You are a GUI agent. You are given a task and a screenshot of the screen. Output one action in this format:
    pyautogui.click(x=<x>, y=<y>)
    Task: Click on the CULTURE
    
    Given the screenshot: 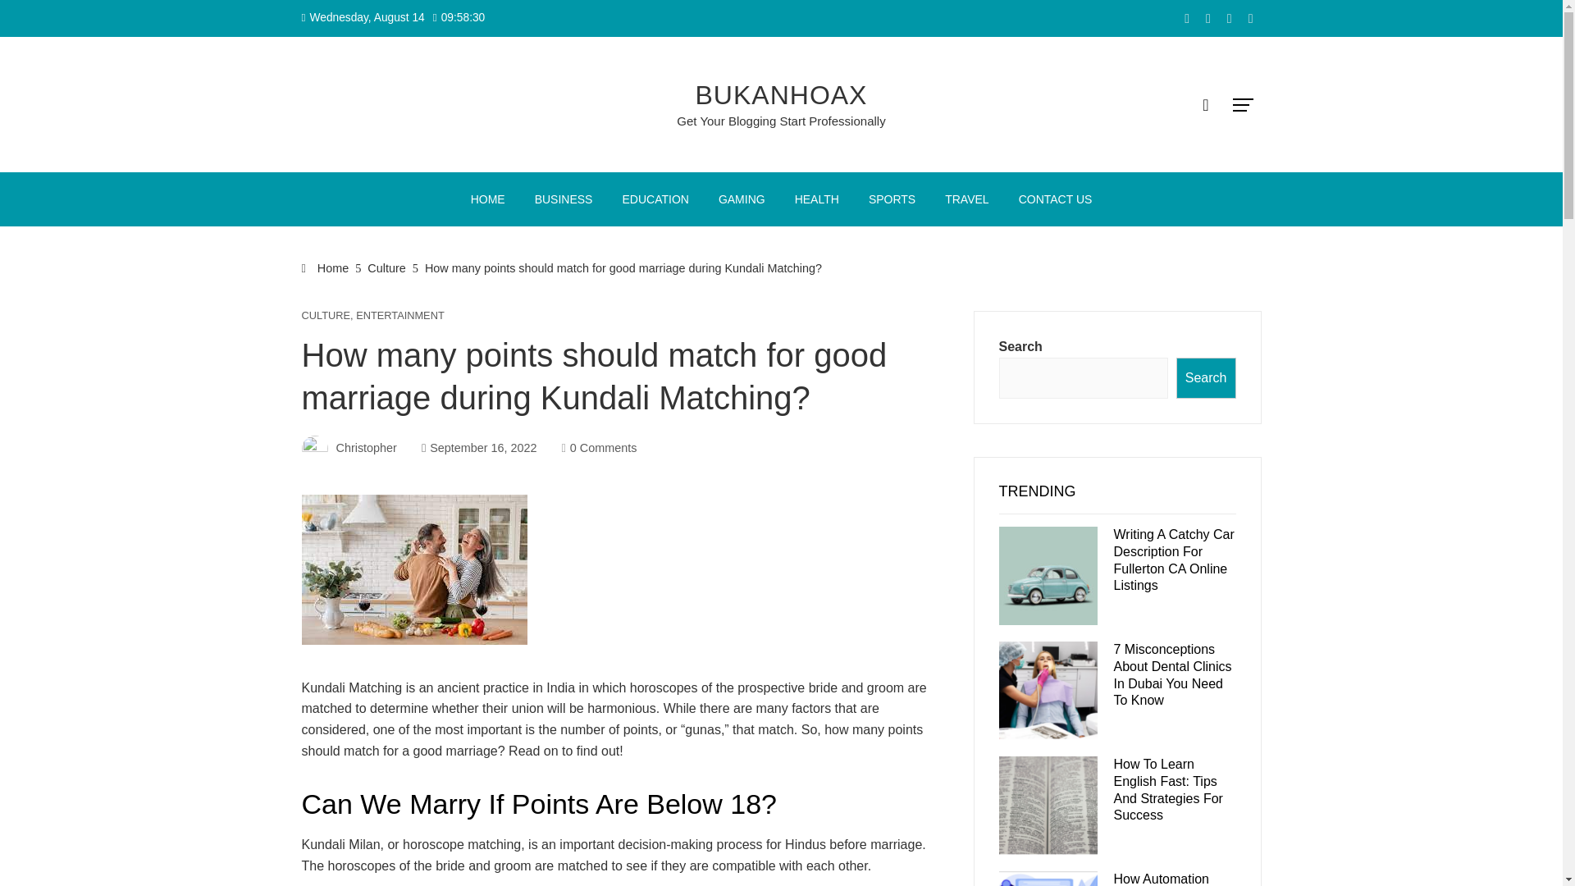 What is the action you would take?
    pyautogui.click(x=326, y=317)
    